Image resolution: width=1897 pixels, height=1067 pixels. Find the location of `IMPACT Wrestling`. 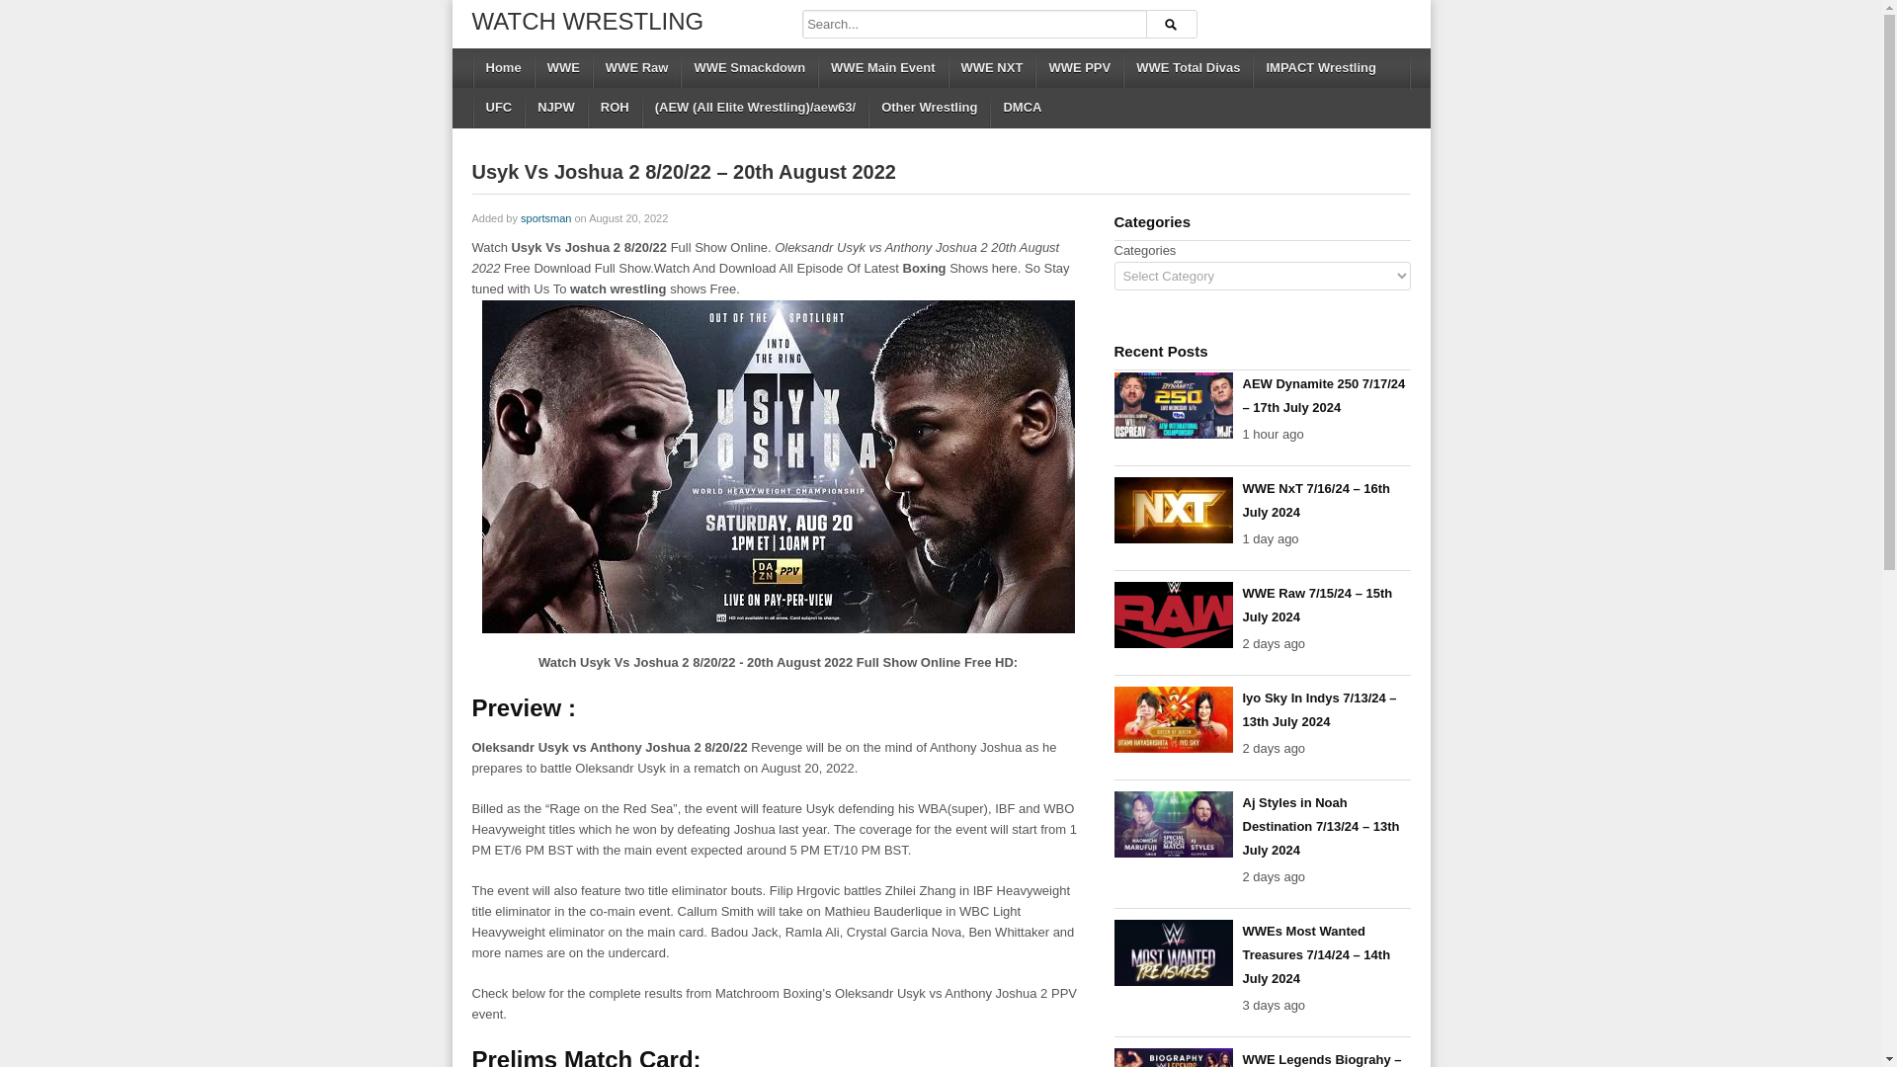

IMPACT Wrestling is located at coordinates (1319, 67).